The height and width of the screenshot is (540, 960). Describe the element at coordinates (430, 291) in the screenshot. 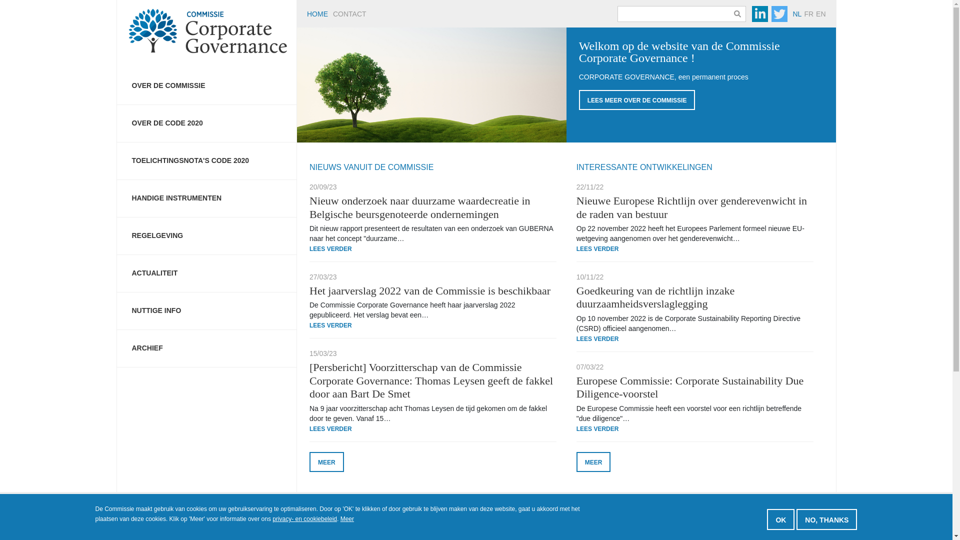

I see `Het jaarverslag 2022 van de Commissie is beschikbaar` at that location.